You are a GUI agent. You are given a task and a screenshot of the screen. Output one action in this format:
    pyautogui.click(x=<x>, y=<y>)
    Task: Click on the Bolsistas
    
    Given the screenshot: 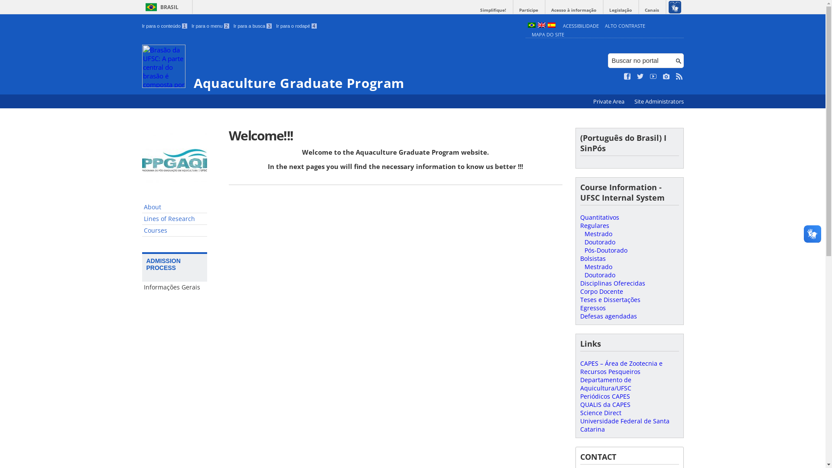 What is the action you would take?
    pyautogui.click(x=593, y=258)
    